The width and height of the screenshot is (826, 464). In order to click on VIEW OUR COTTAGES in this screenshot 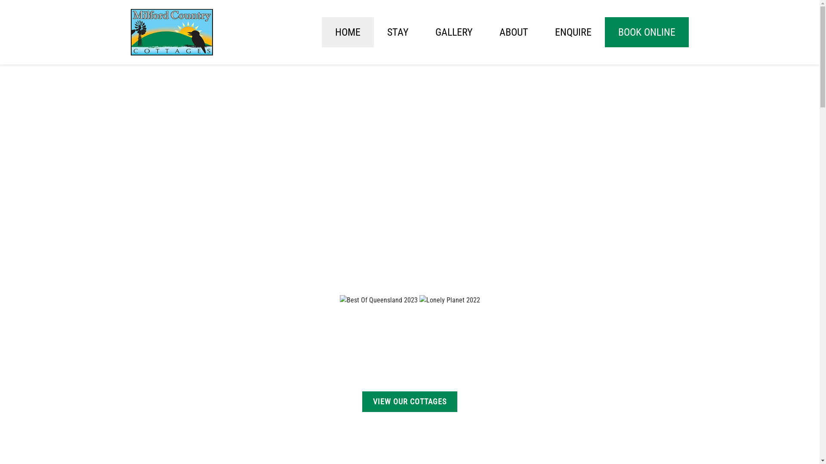, I will do `click(410, 402)`.